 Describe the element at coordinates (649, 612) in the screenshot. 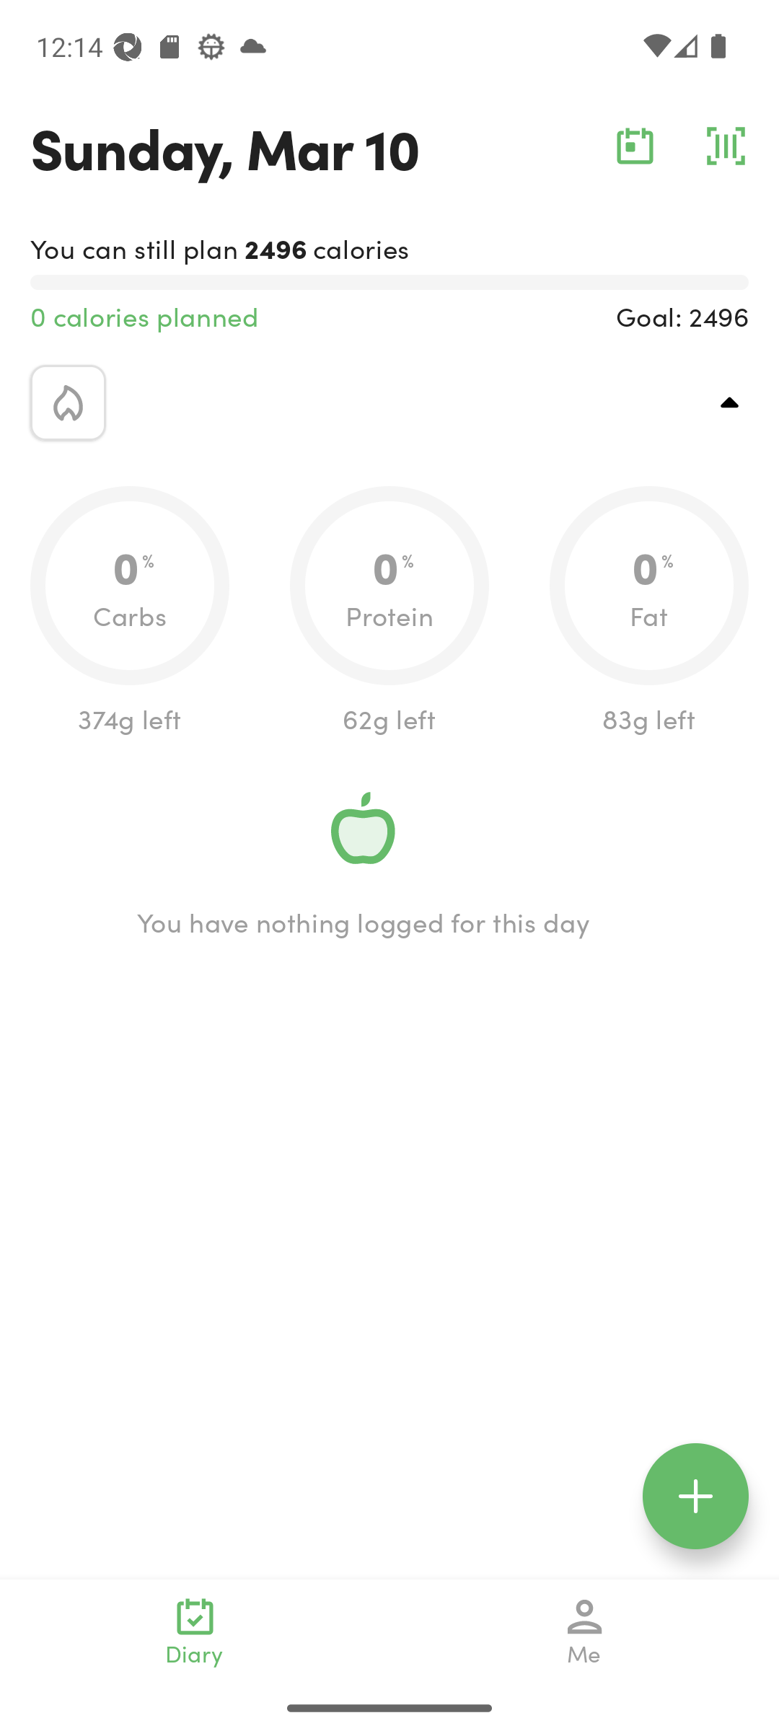

I see `0.0 0 % Fat 83g left` at that location.